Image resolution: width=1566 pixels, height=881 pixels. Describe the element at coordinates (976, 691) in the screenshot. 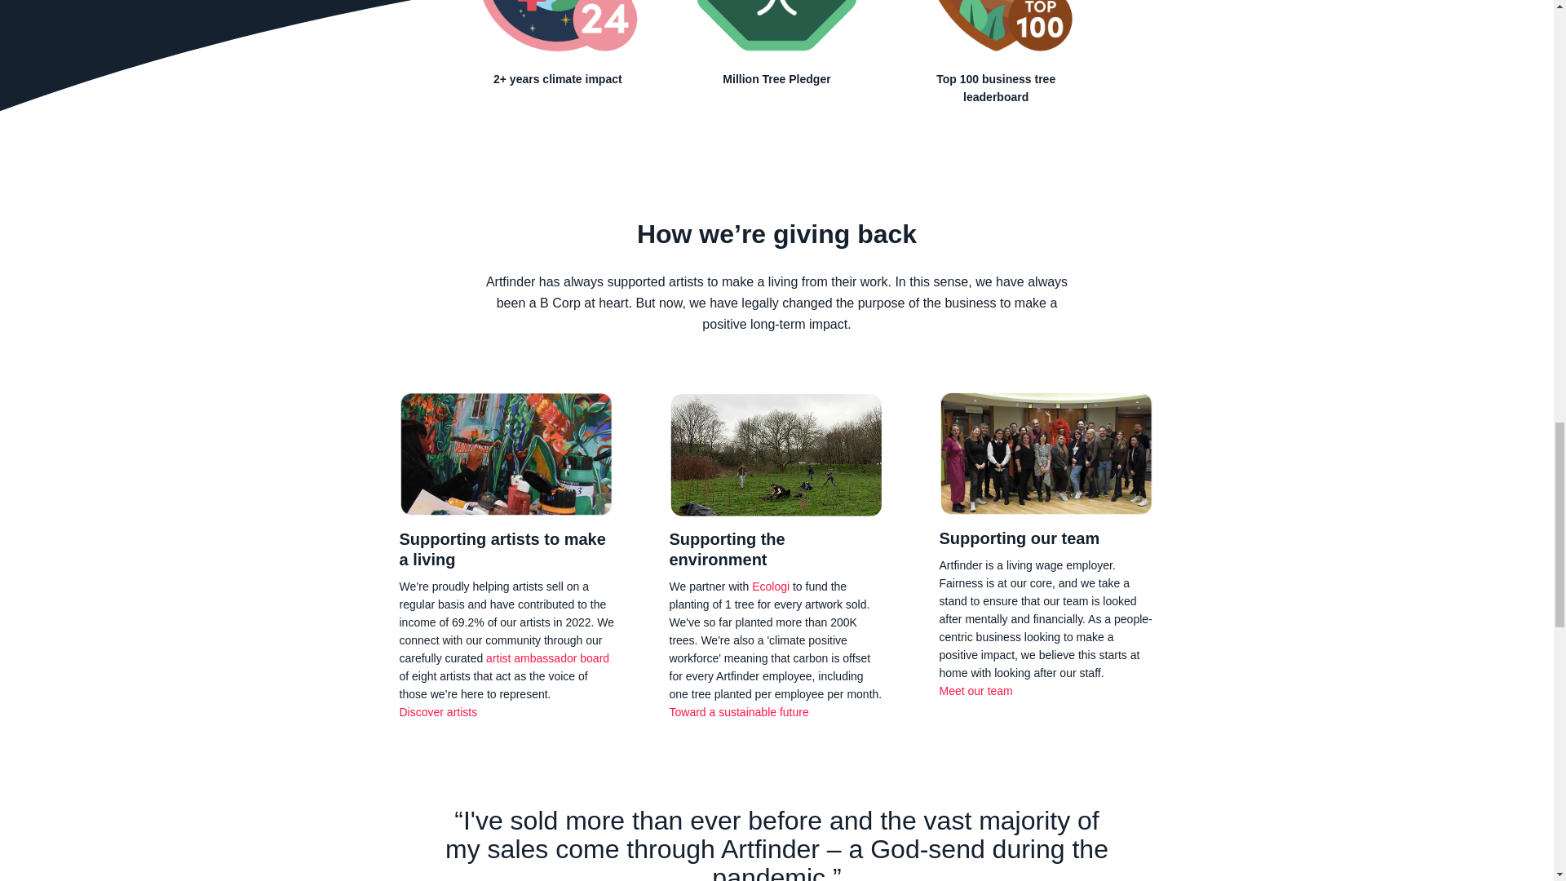

I see `Meet our team` at that location.